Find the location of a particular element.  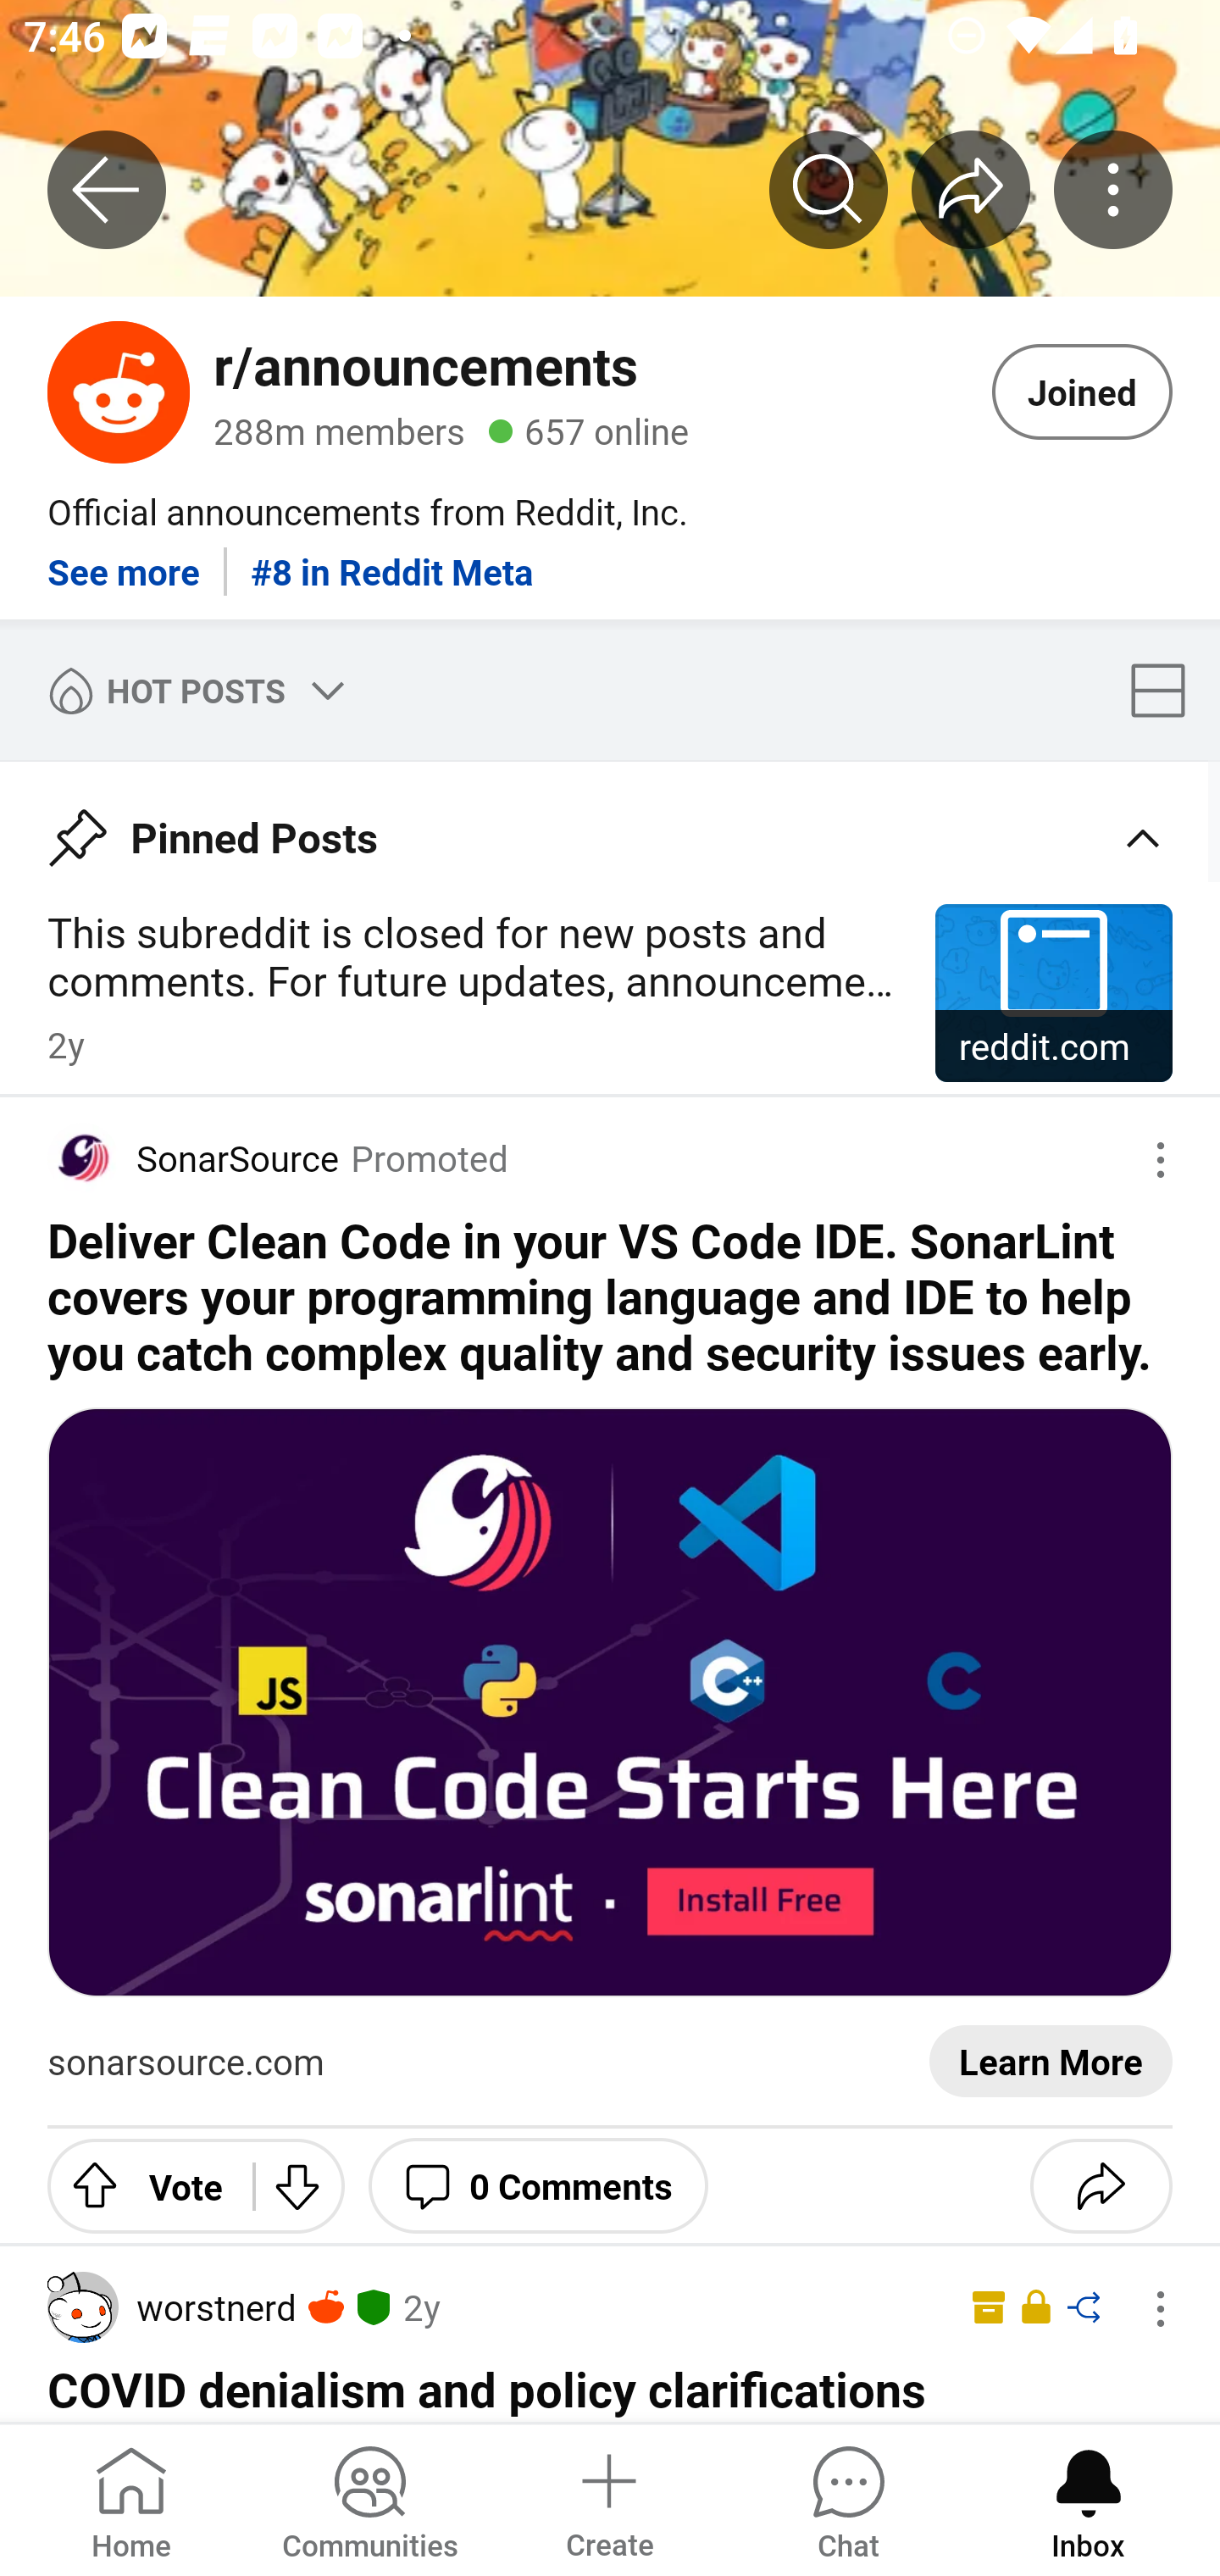

Search r/﻿announcements is located at coordinates (829, 189).